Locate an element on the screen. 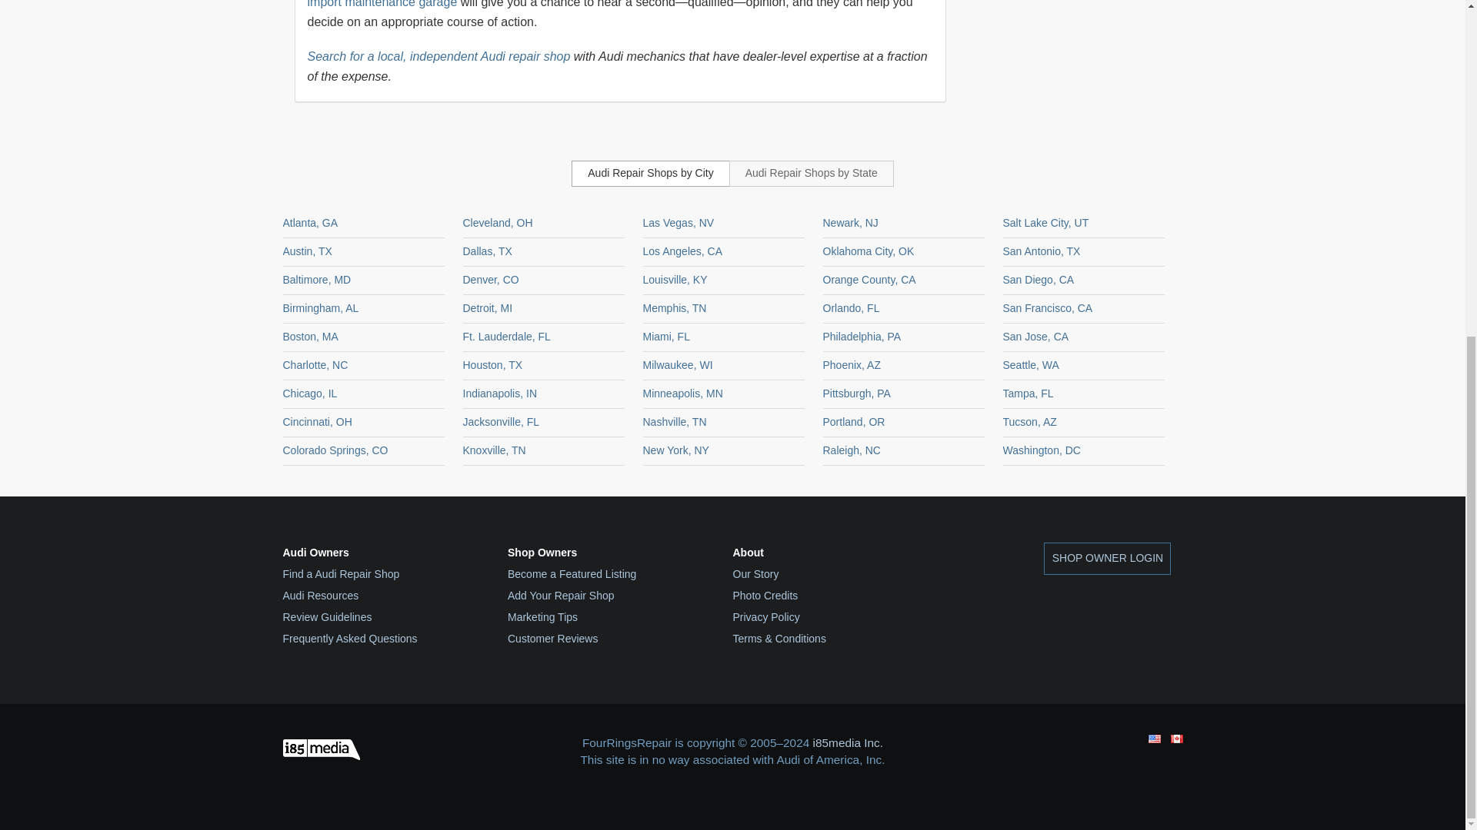  Chicago, IL is located at coordinates (311, 393).